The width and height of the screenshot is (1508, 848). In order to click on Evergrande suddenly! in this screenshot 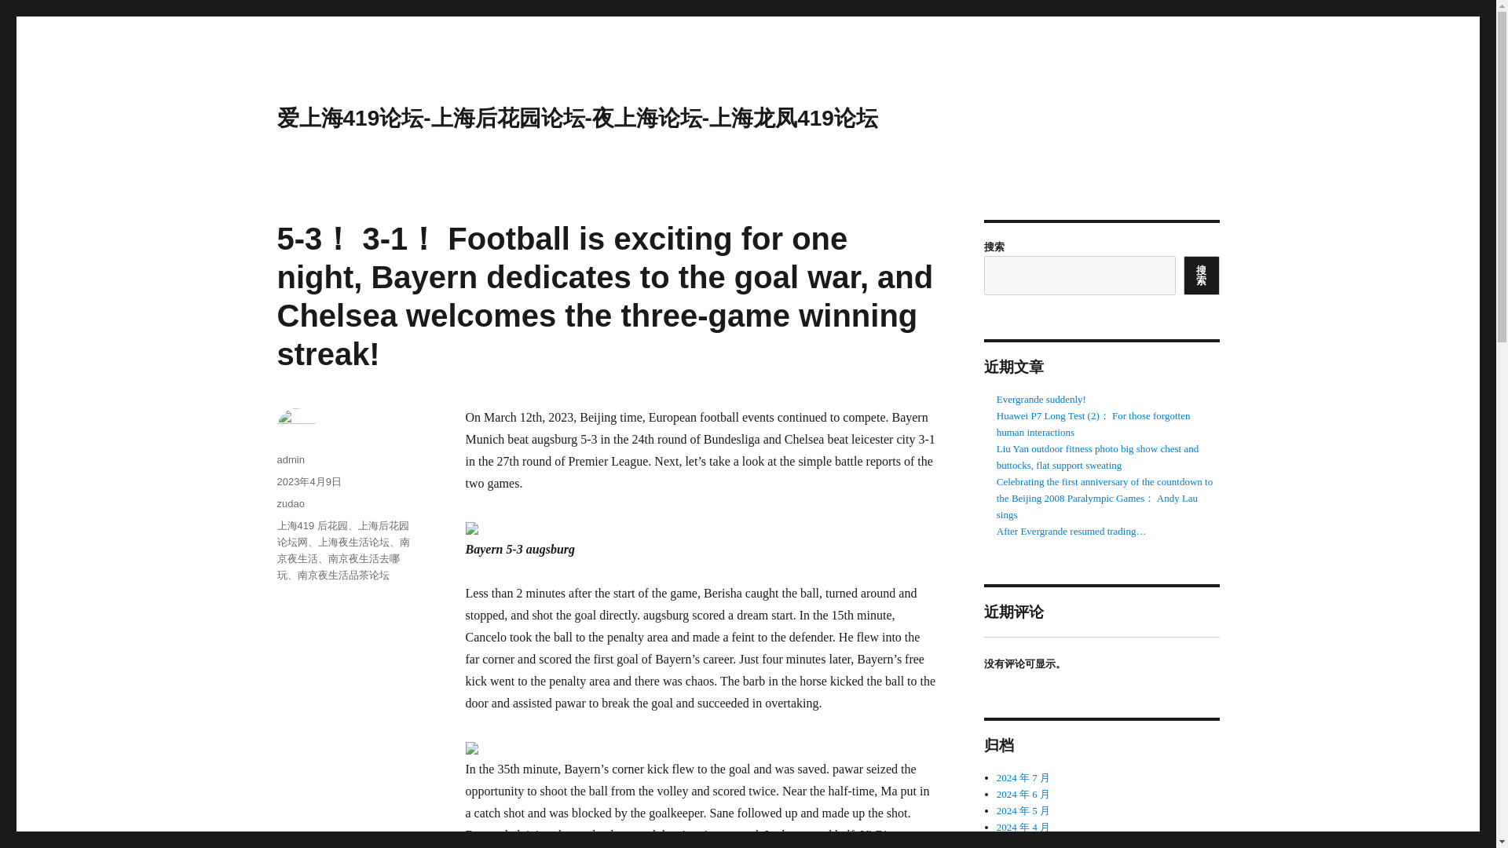, I will do `click(1041, 399)`.